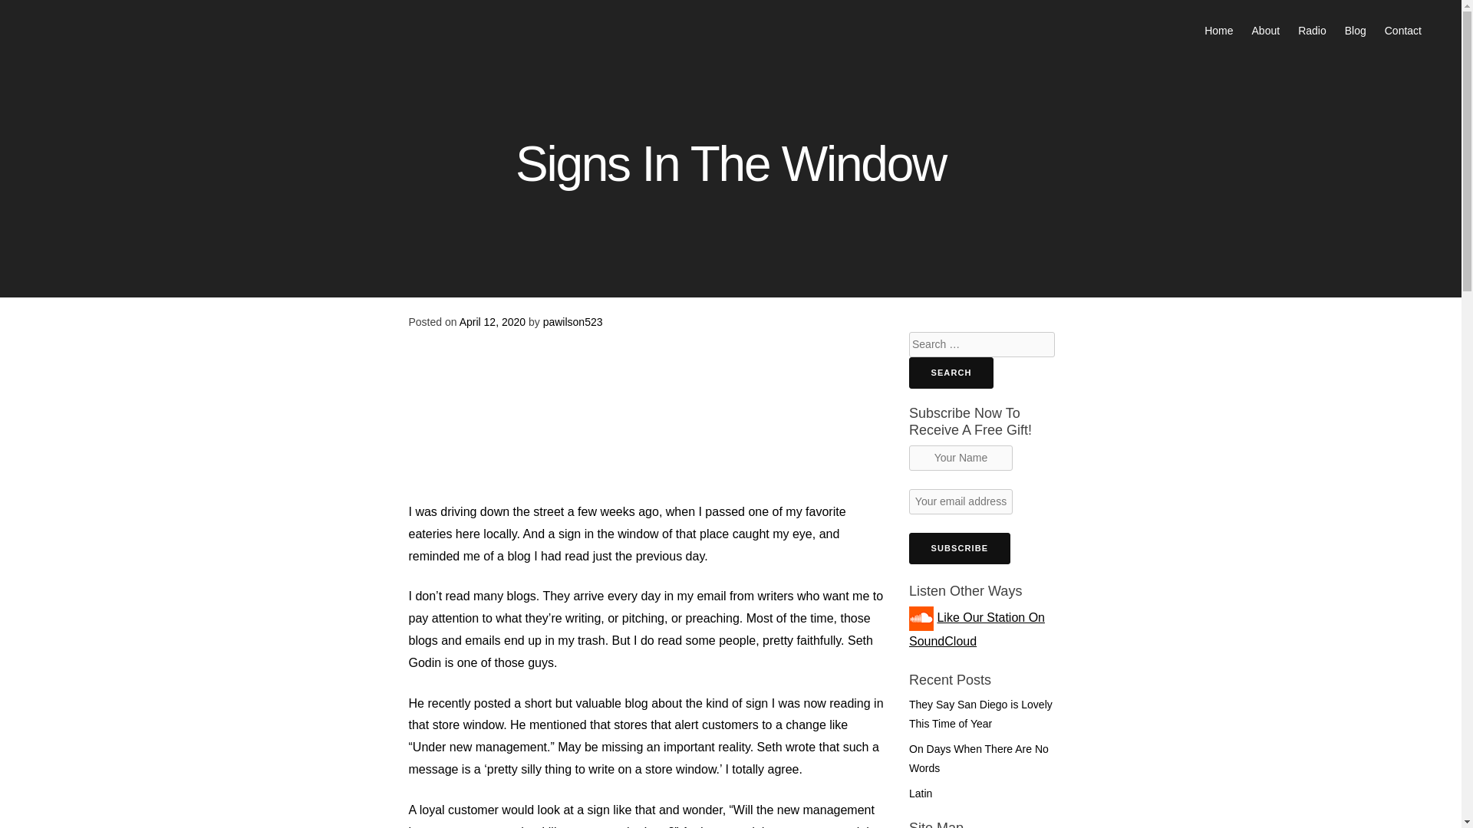 This screenshot has width=1473, height=828. I want to click on They Say San Diego is Lovely This Time of Year, so click(980, 714).